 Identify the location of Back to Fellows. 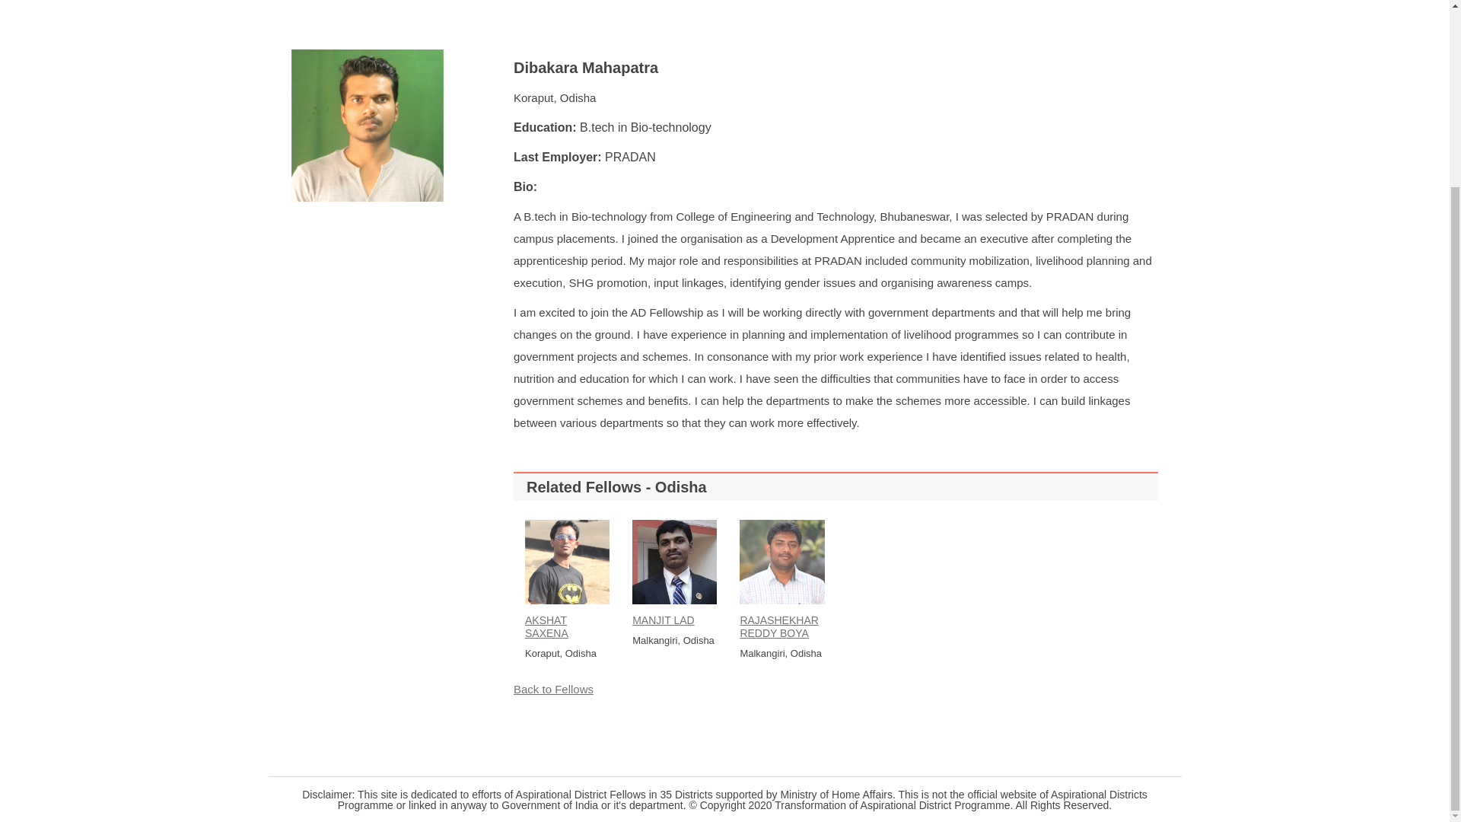
(553, 689).